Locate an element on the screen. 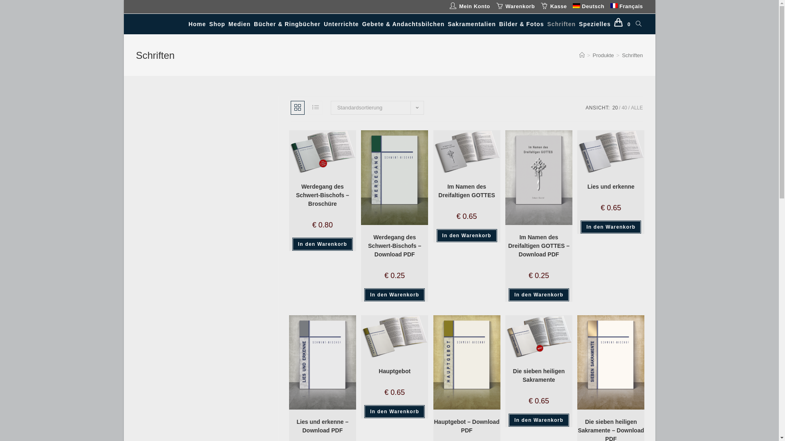 This screenshot has height=441, width=785. Sakramentalien is located at coordinates (472, 24).